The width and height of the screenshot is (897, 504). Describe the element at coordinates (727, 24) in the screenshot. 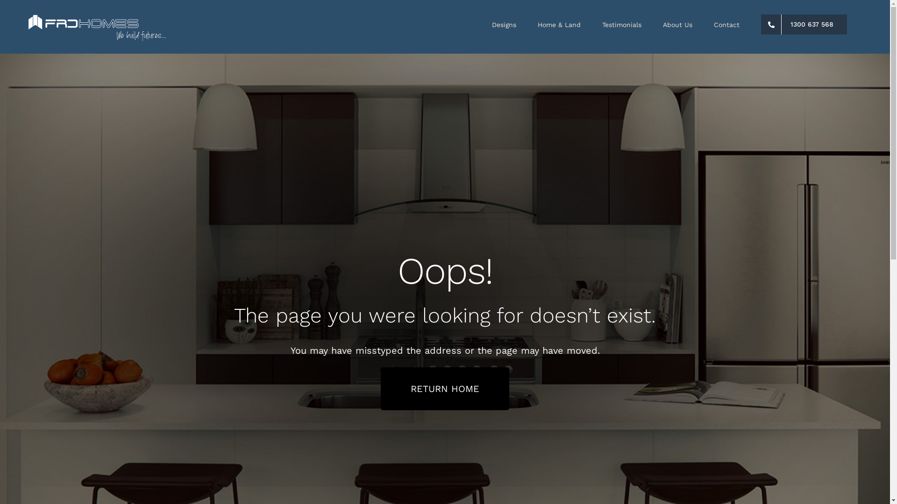

I see `Contact` at that location.